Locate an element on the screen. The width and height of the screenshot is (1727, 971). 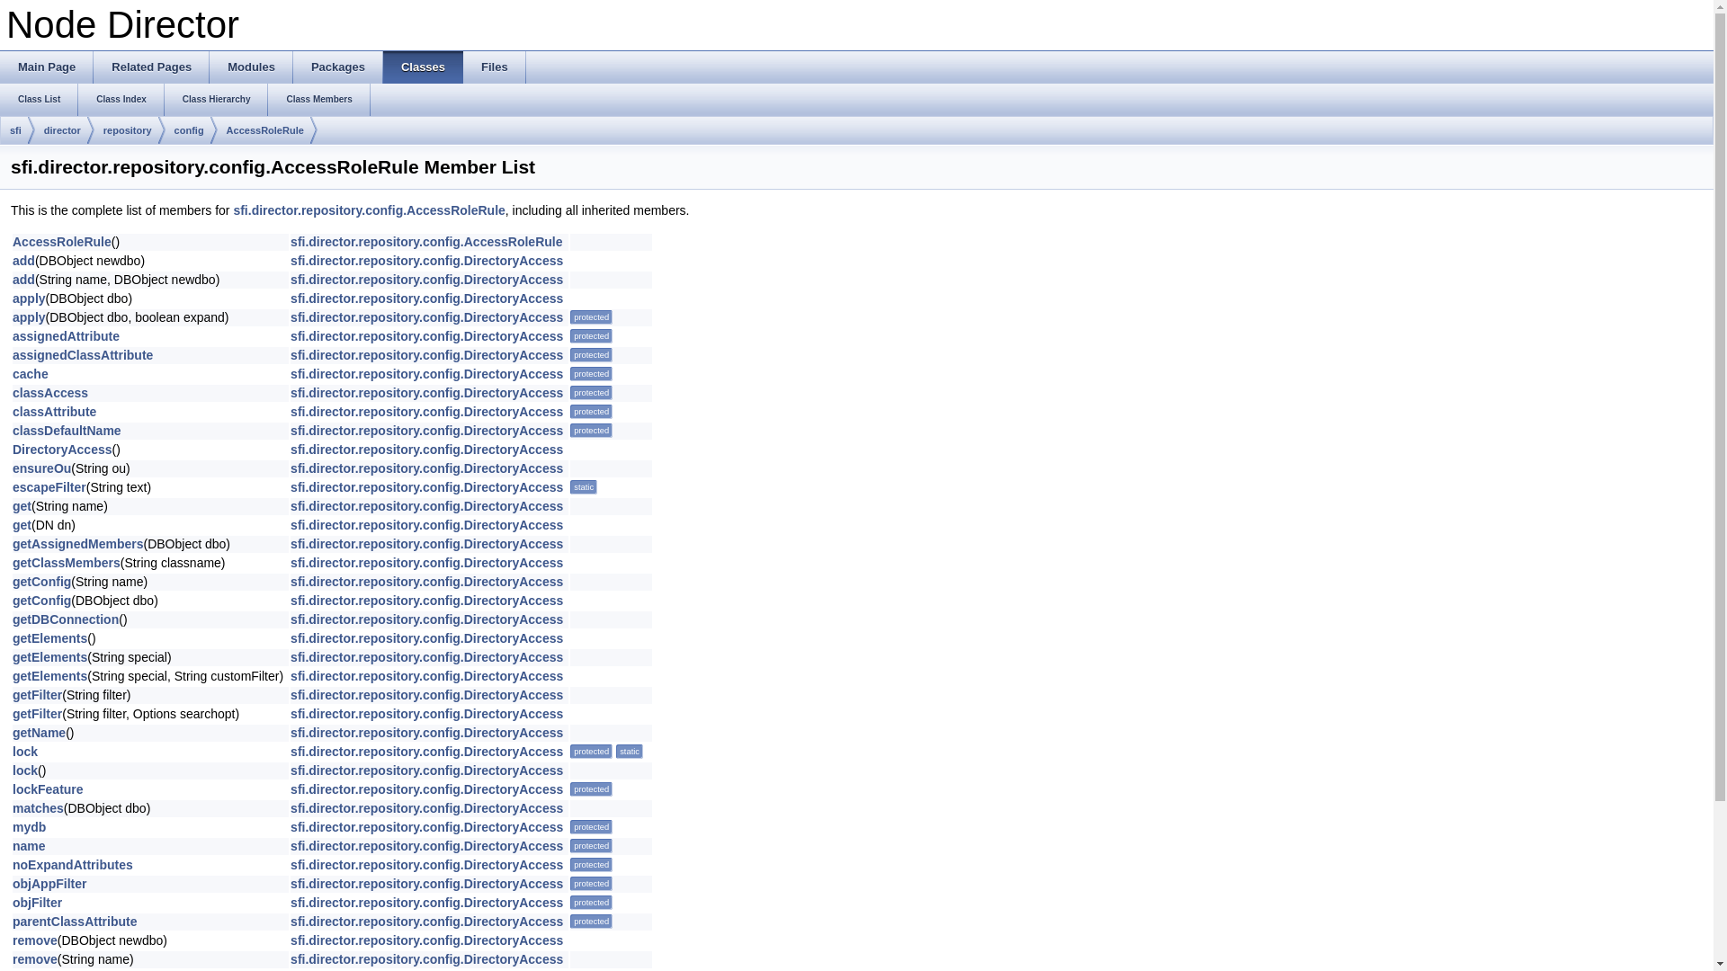
objFilter is located at coordinates (38, 903).